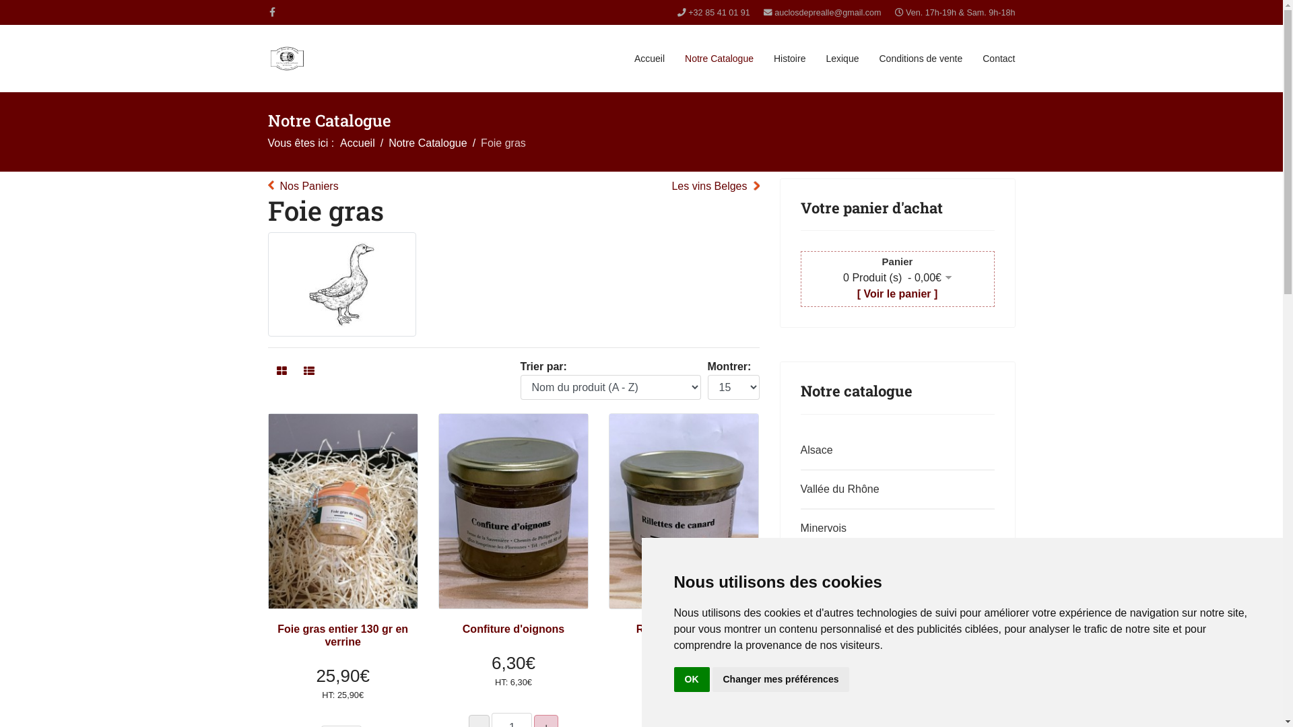 This screenshot has width=1293, height=727. What do you see at coordinates (691, 680) in the screenshot?
I see `OK` at bounding box center [691, 680].